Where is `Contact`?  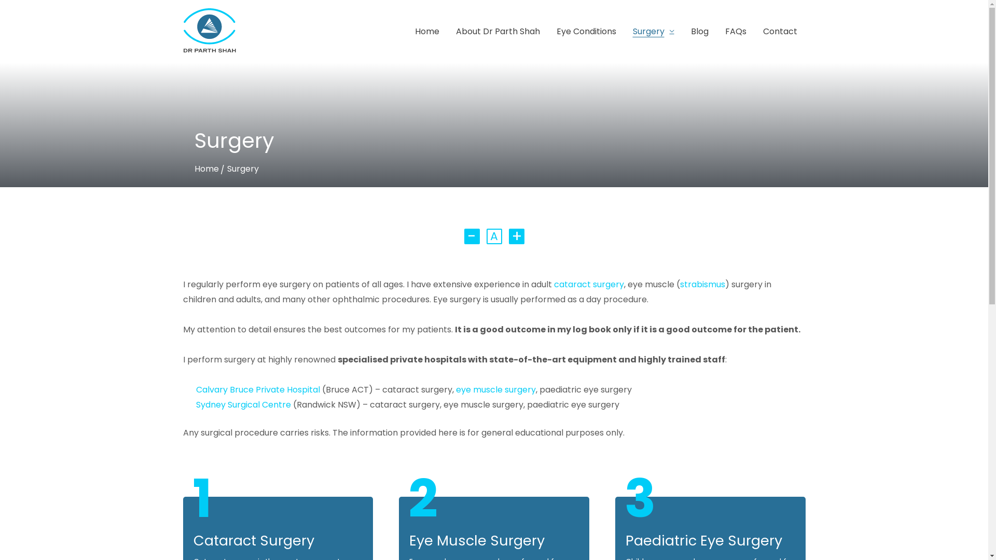
Contact is located at coordinates (780, 31).